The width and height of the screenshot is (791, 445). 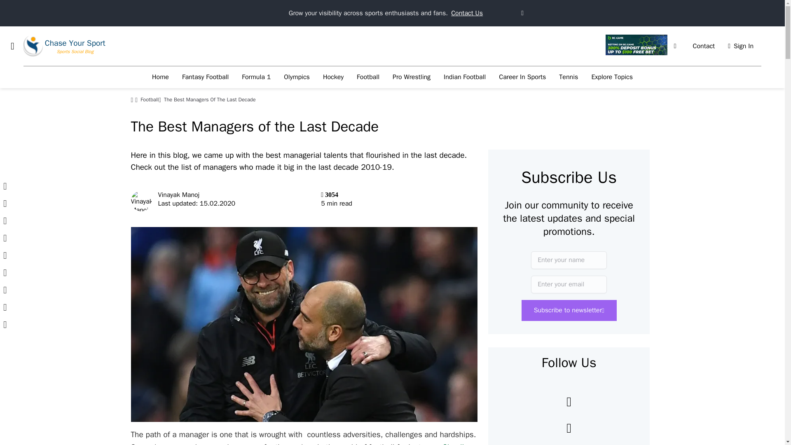 I want to click on Home, so click(x=161, y=77).